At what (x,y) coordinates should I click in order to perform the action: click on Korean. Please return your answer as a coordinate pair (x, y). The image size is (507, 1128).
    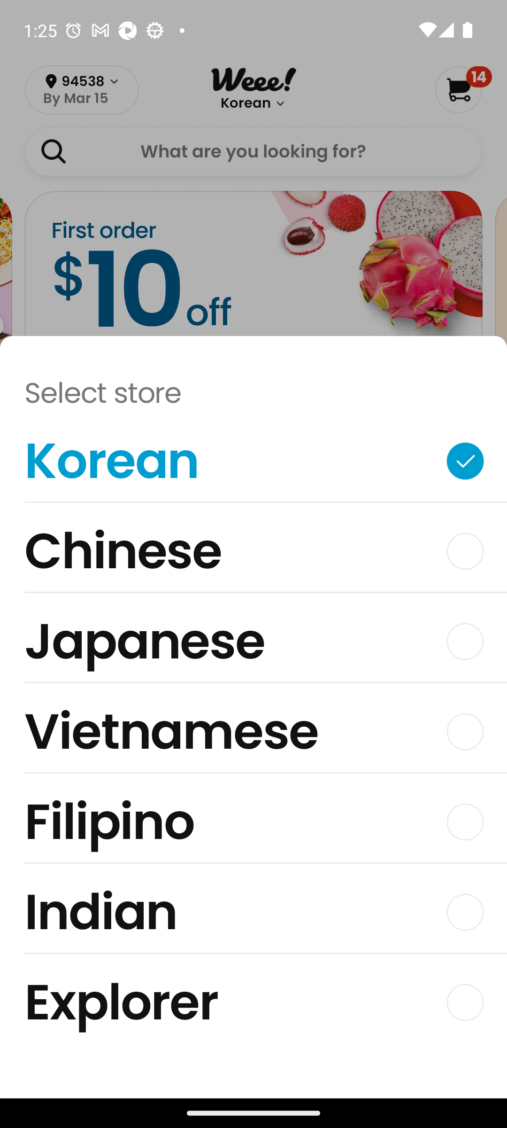
    Looking at the image, I should click on (253, 464).